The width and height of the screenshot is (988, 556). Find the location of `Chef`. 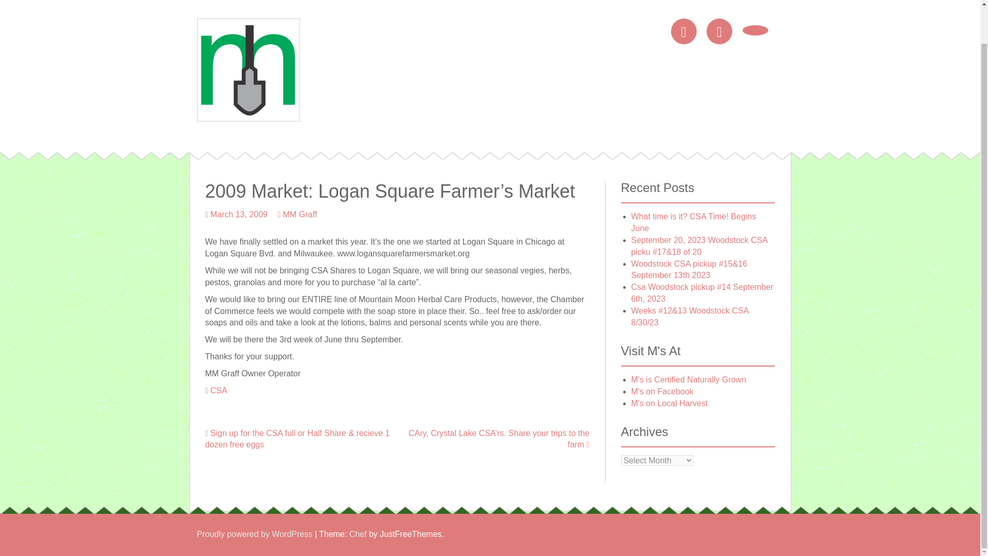

Chef is located at coordinates (358, 534).